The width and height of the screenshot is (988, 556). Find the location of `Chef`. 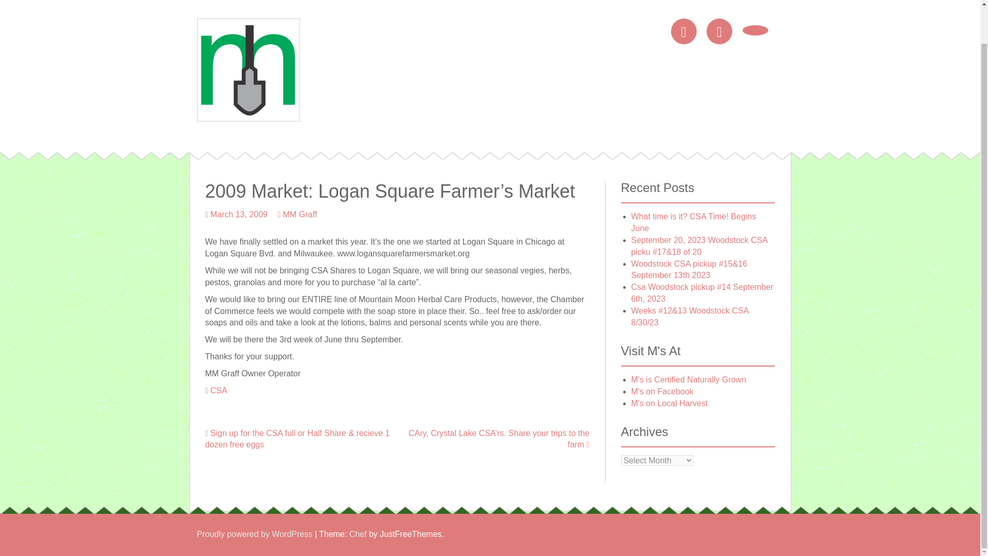

Chef is located at coordinates (358, 534).